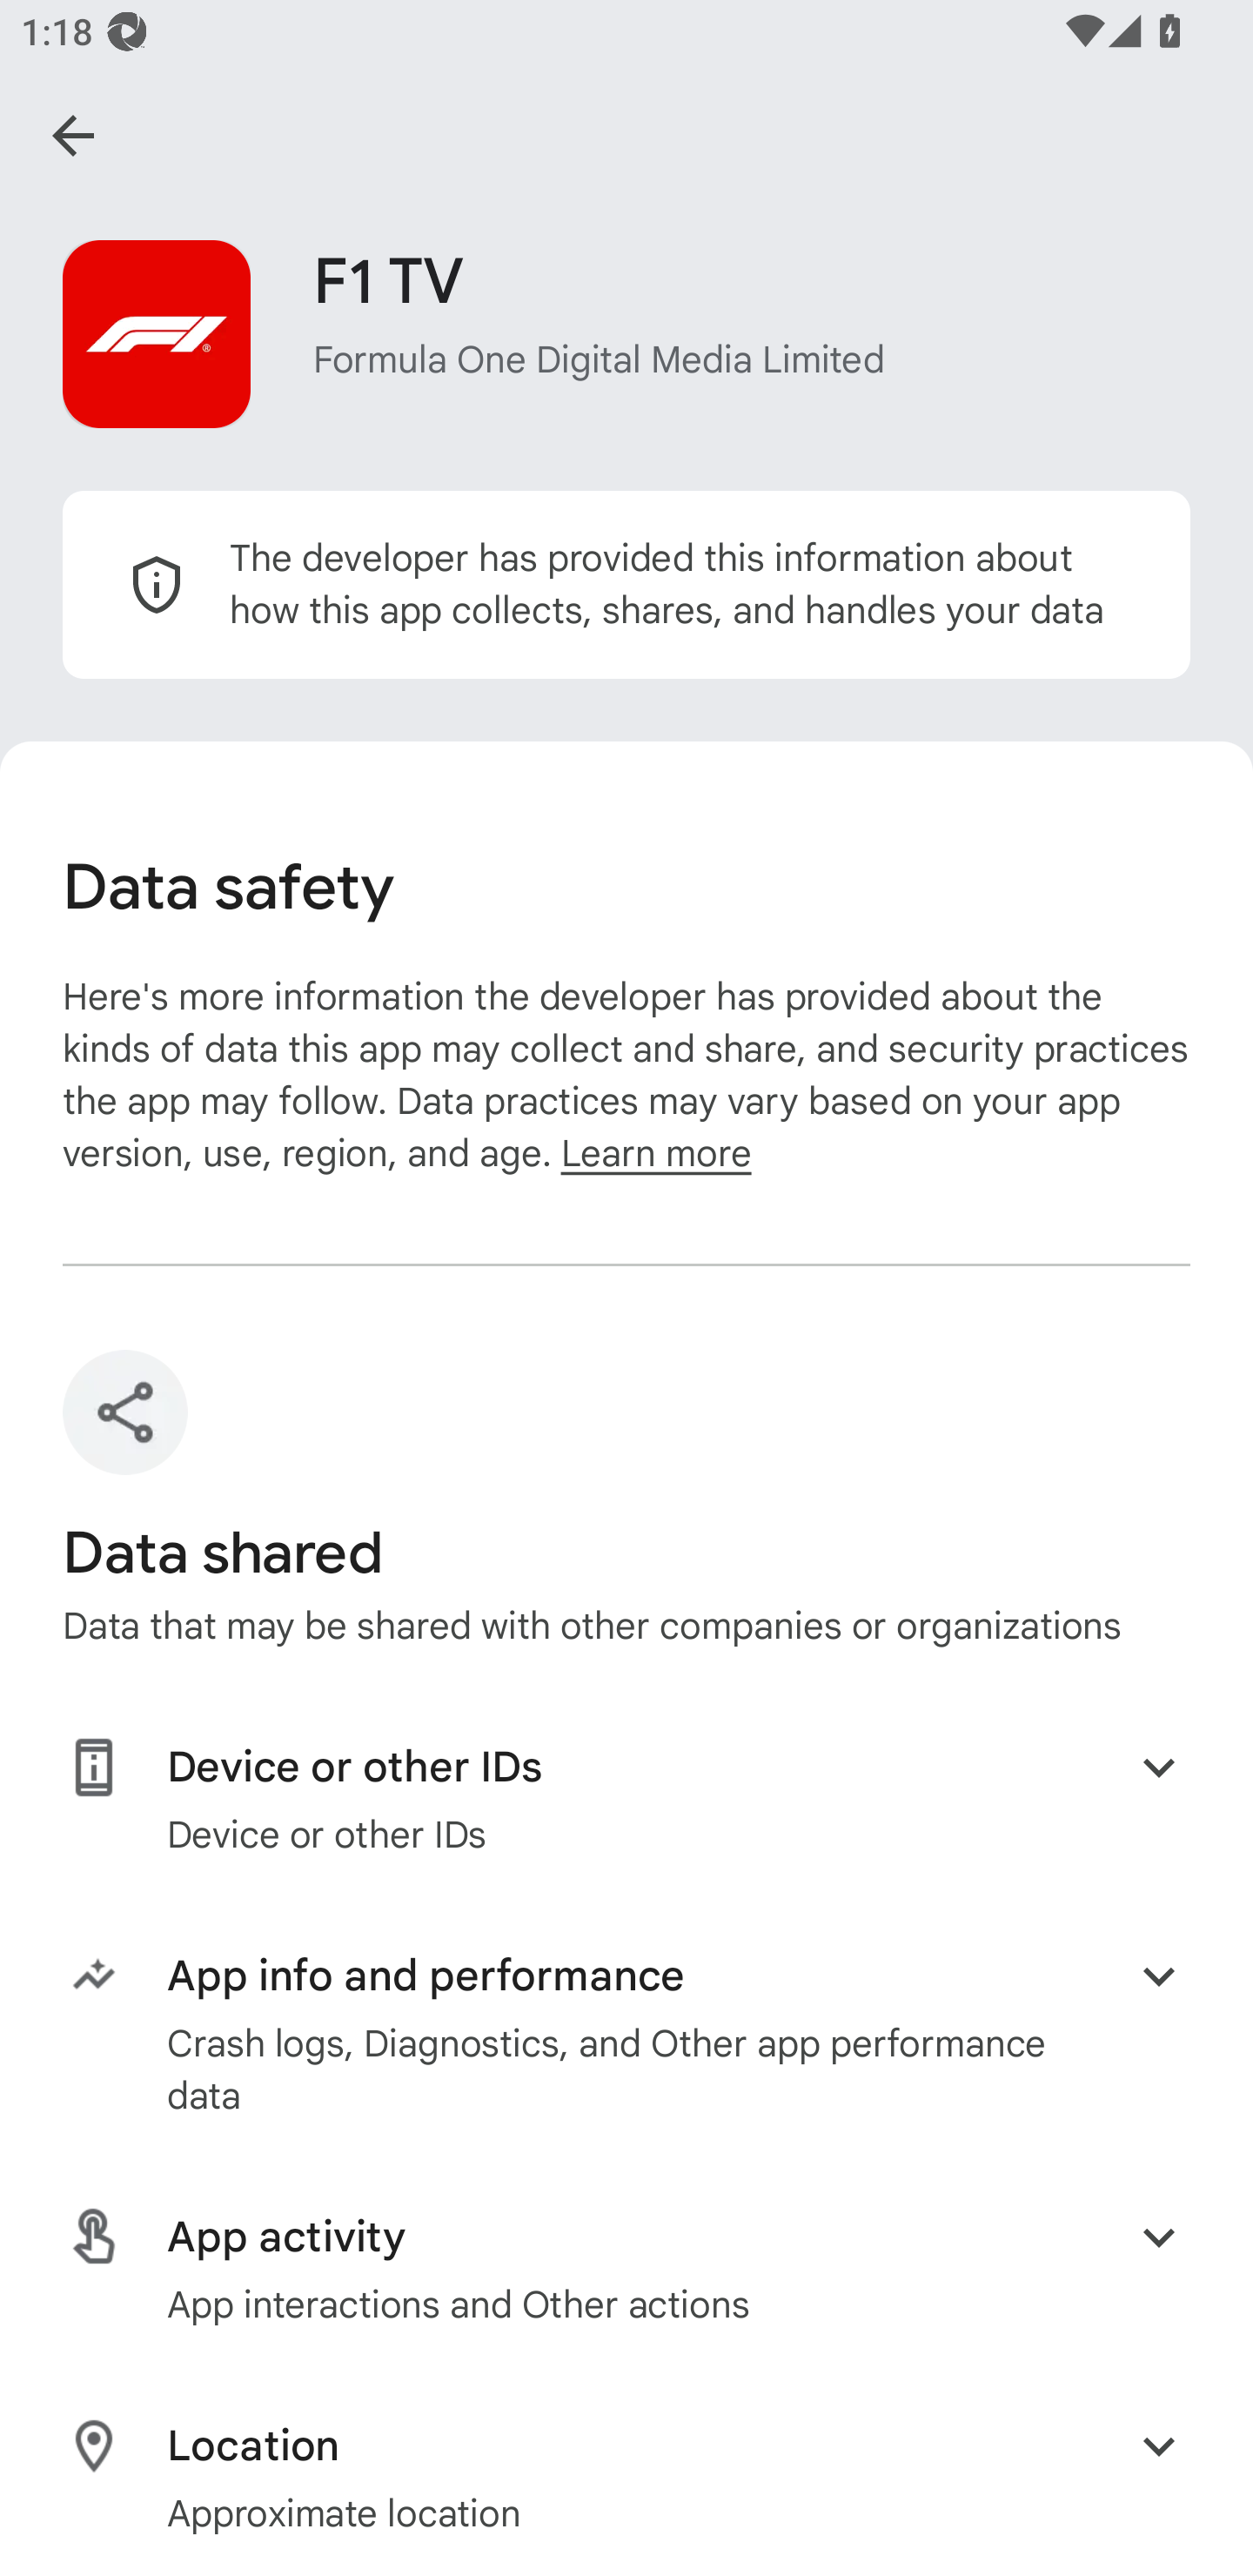 This screenshot has height=2576, width=1253. What do you see at coordinates (73, 135) in the screenshot?
I see `Navigate up` at bounding box center [73, 135].